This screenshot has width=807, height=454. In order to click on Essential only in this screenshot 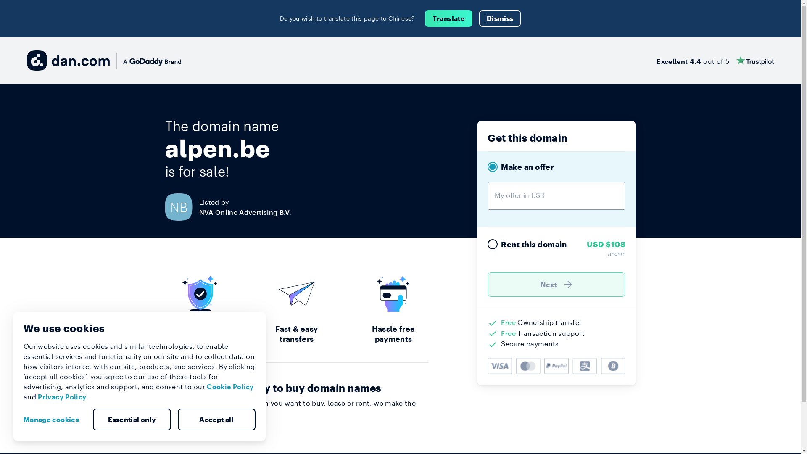, I will do `click(132, 420)`.